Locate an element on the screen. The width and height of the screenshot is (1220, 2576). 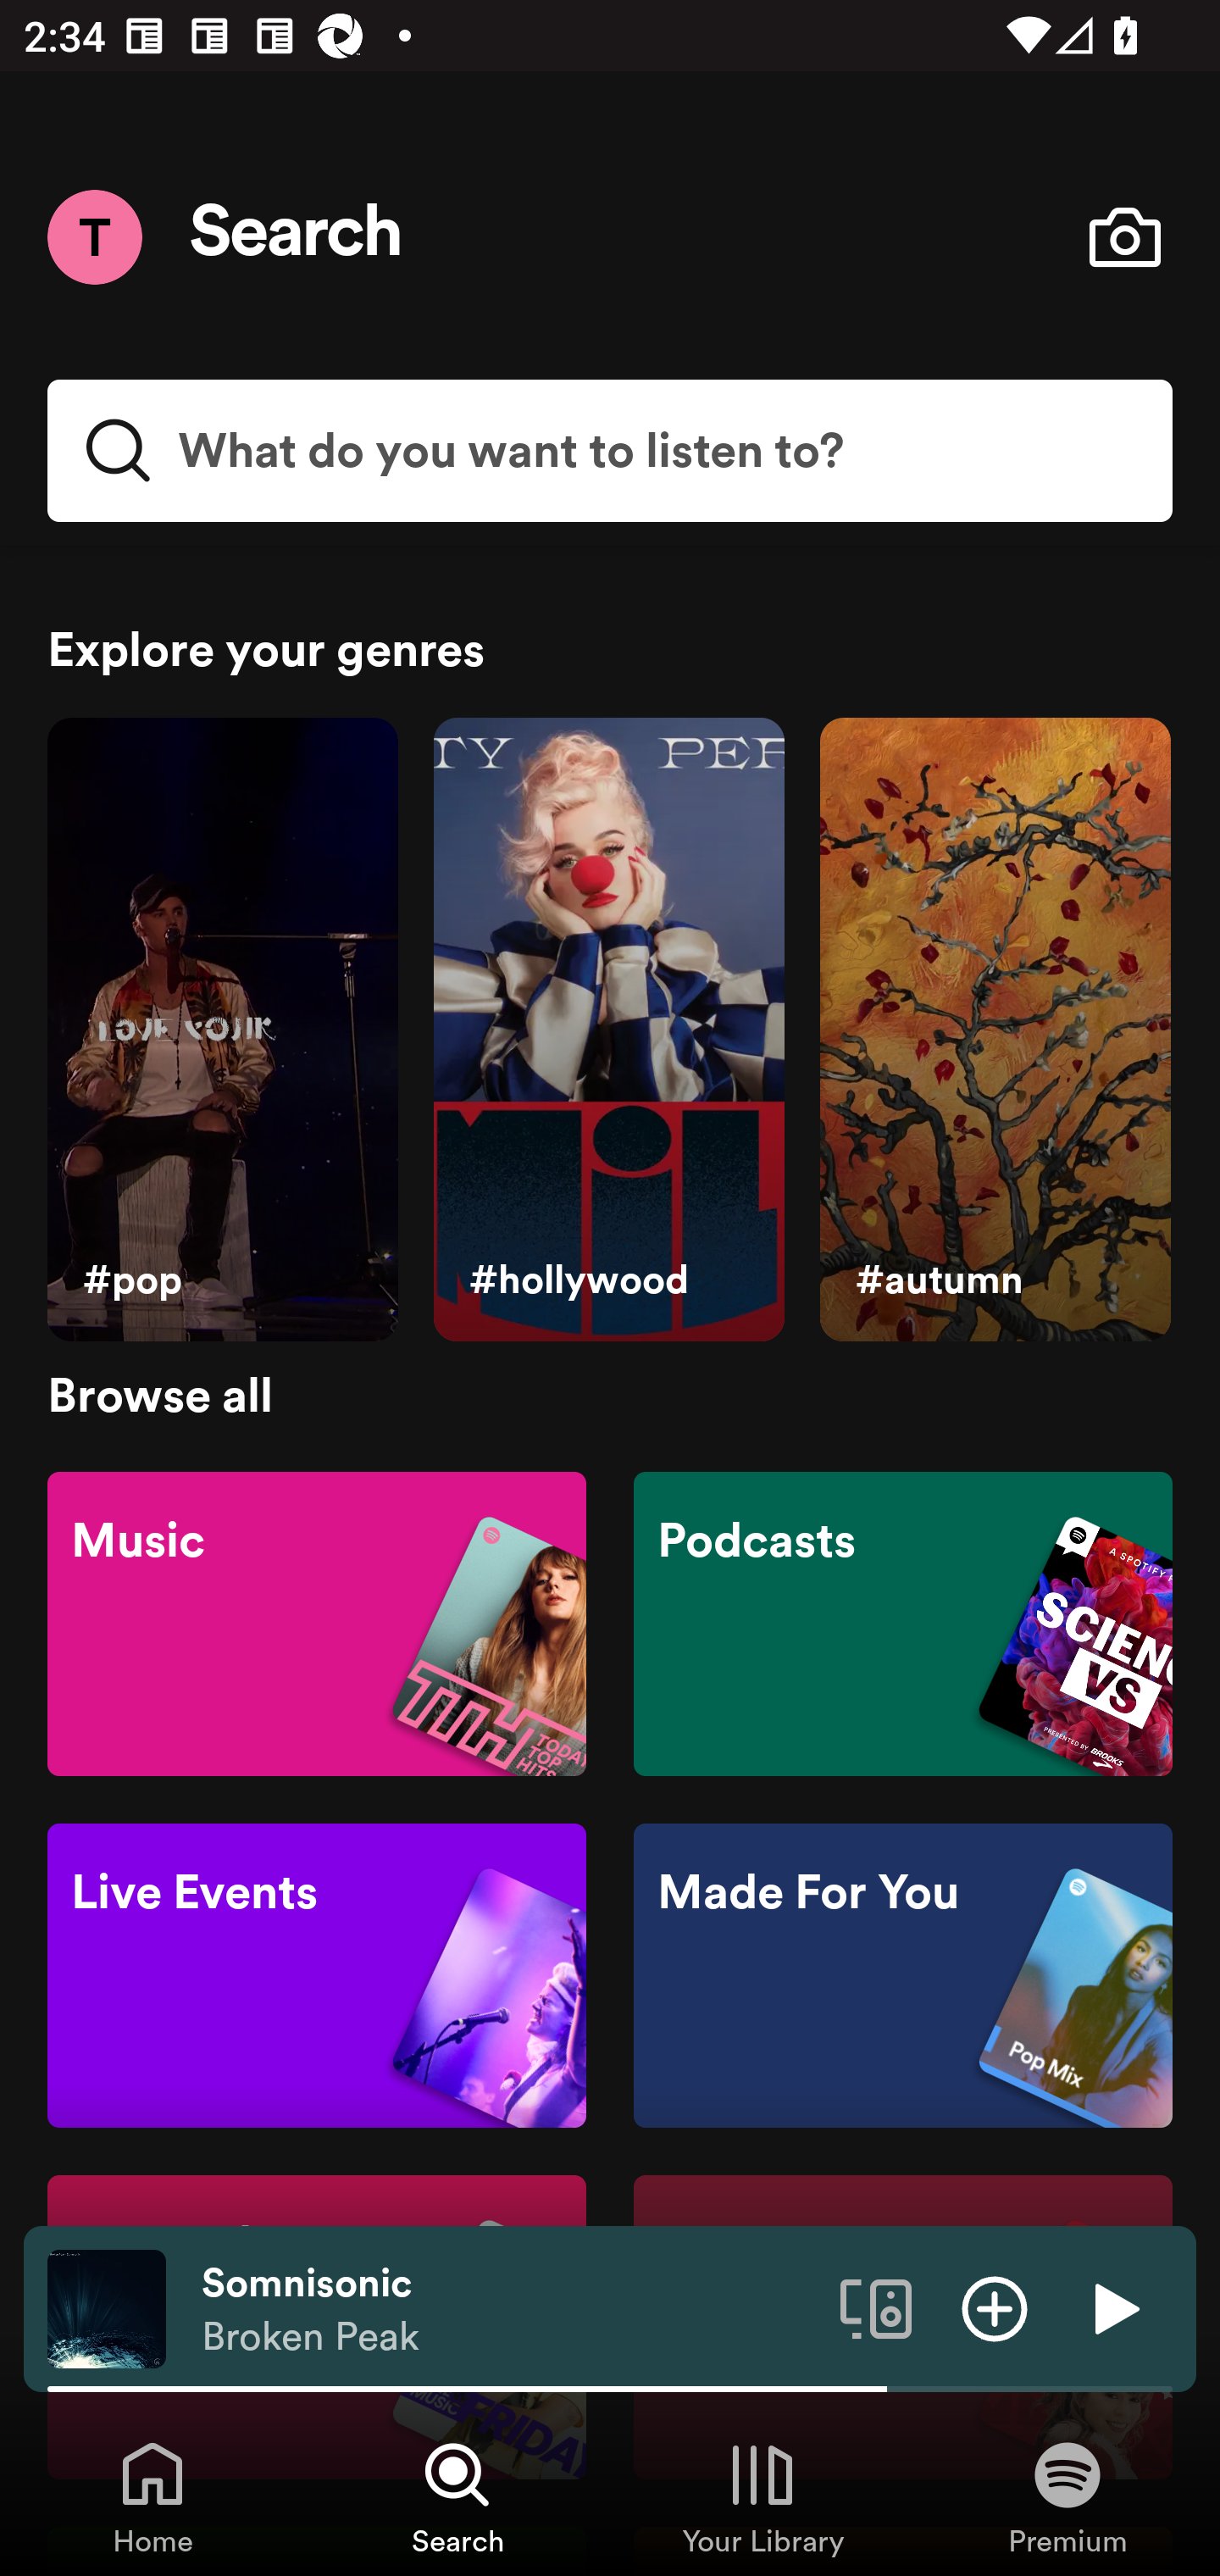
Open camera is located at coordinates (1124, 237).